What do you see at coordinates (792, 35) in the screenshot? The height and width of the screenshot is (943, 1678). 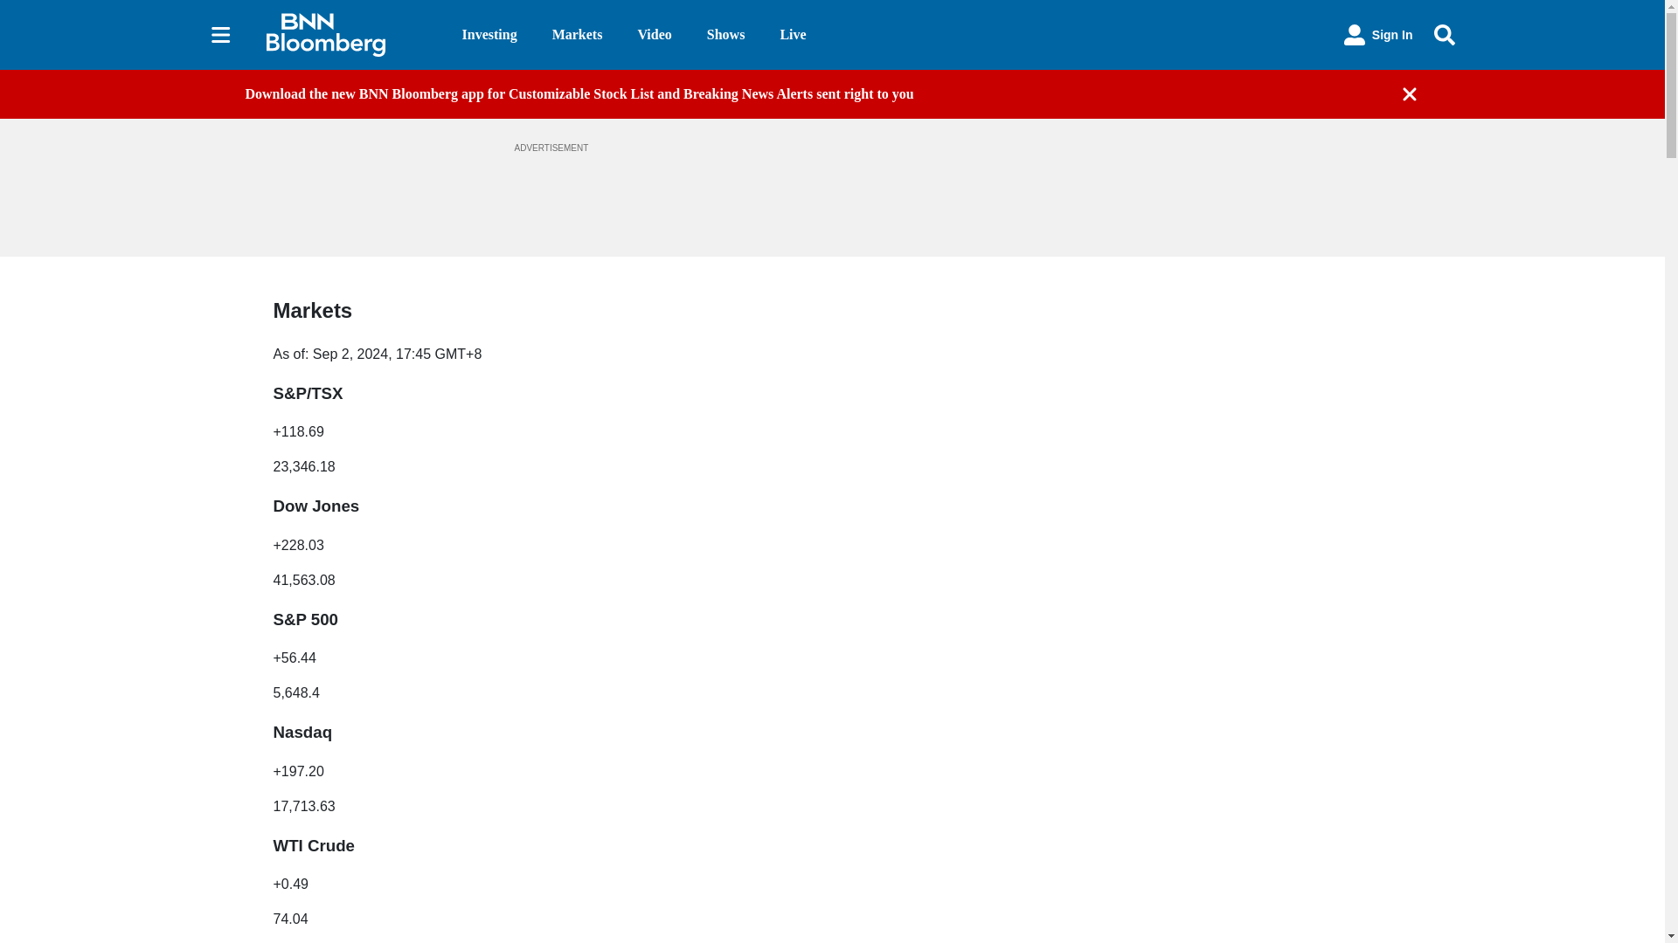 I see `Live` at bounding box center [792, 35].